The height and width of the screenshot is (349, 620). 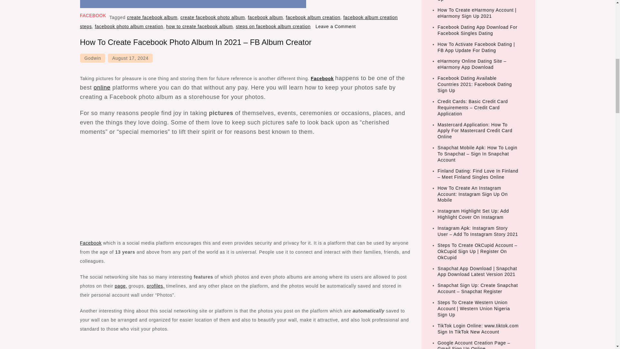 What do you see at coordinates (200, 26) in the screenshot?
I see `how to create facebook album` at bounding box center [200, 26].